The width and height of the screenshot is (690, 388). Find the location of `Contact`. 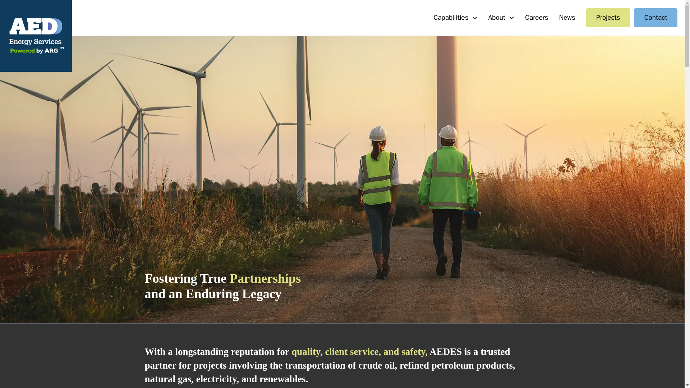

Contact is located at coordinates (655, 17).